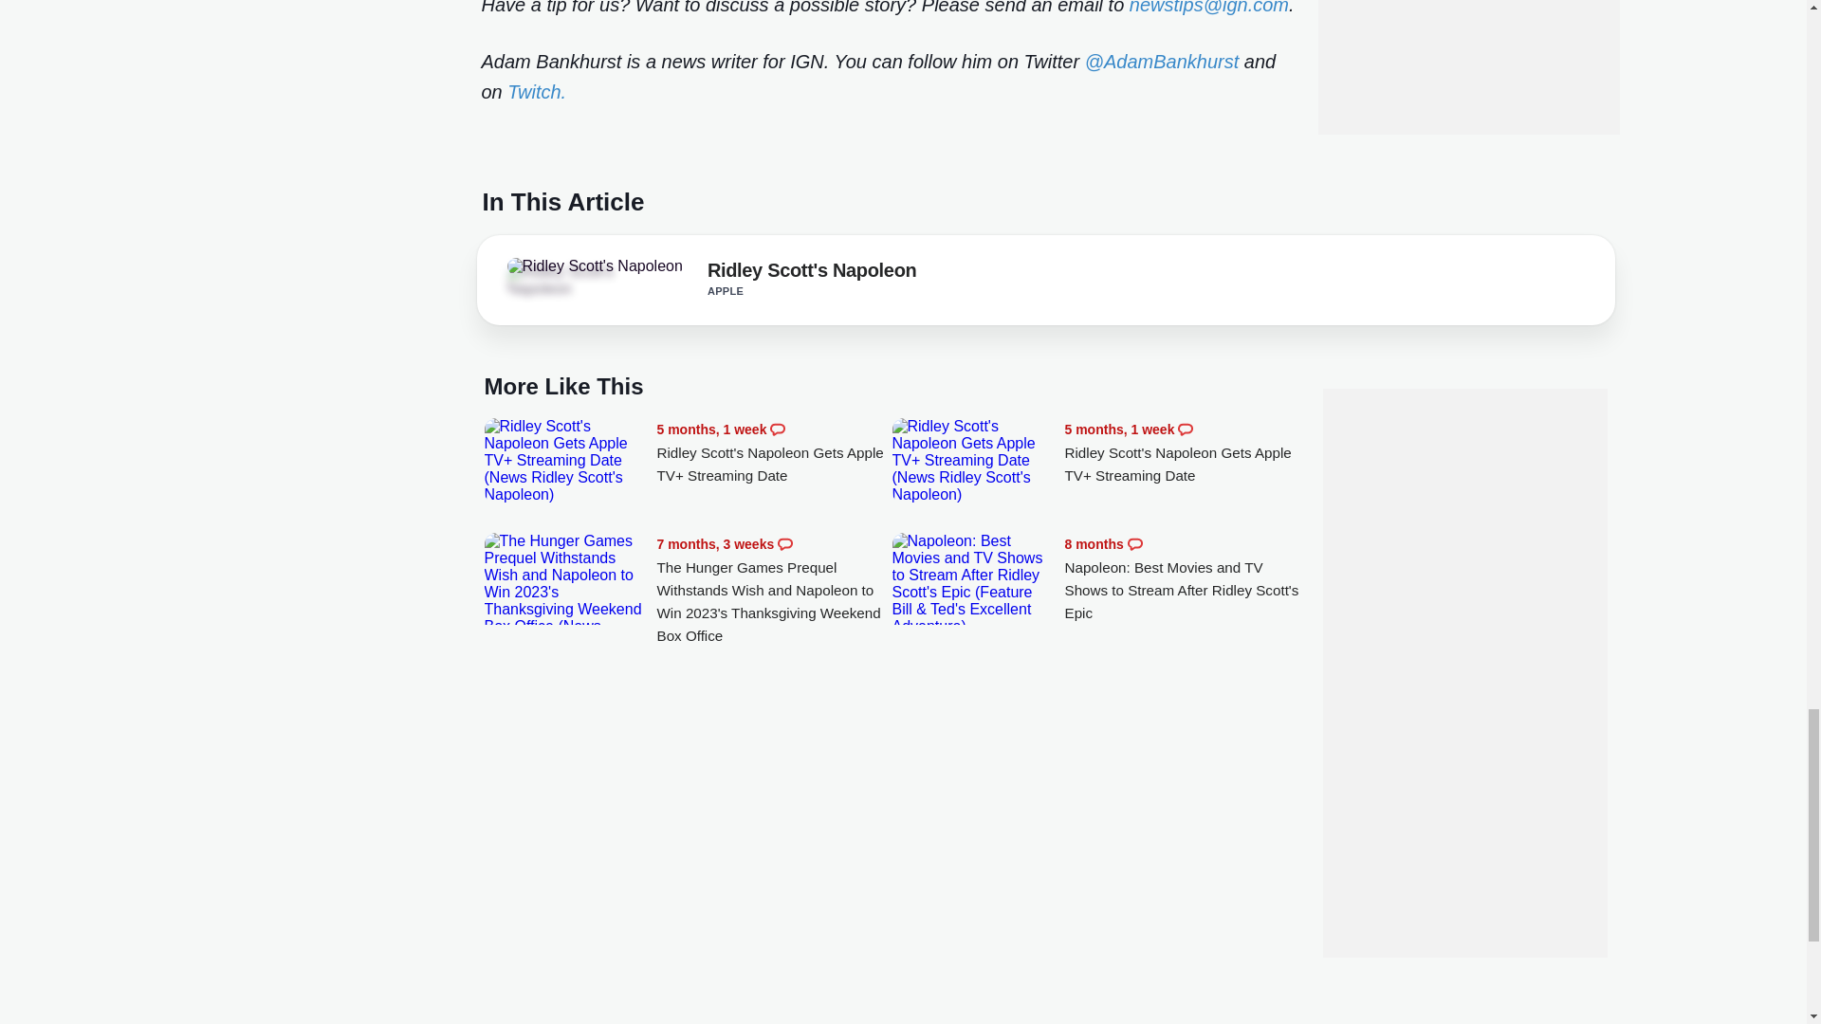 This screenshot has height=1024, width=1821. What do you see at coordinates (1134, 544) in the screenshot?
I see `Comments` at bounding box center [1134, 544].